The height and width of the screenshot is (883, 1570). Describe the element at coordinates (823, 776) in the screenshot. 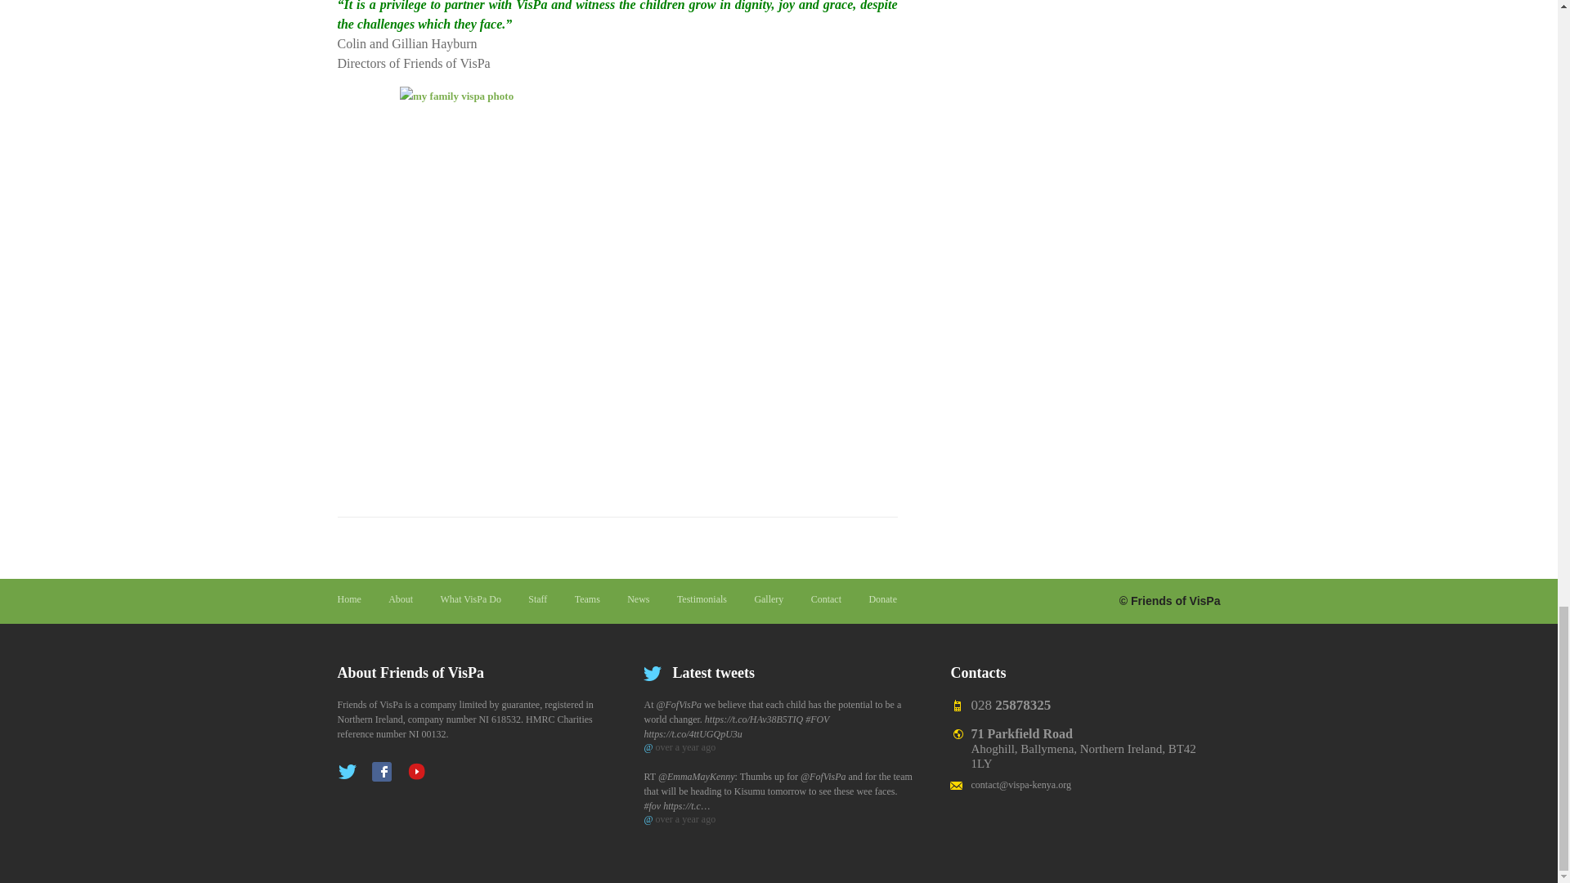

I see `Follow FofVisPa` at that location.